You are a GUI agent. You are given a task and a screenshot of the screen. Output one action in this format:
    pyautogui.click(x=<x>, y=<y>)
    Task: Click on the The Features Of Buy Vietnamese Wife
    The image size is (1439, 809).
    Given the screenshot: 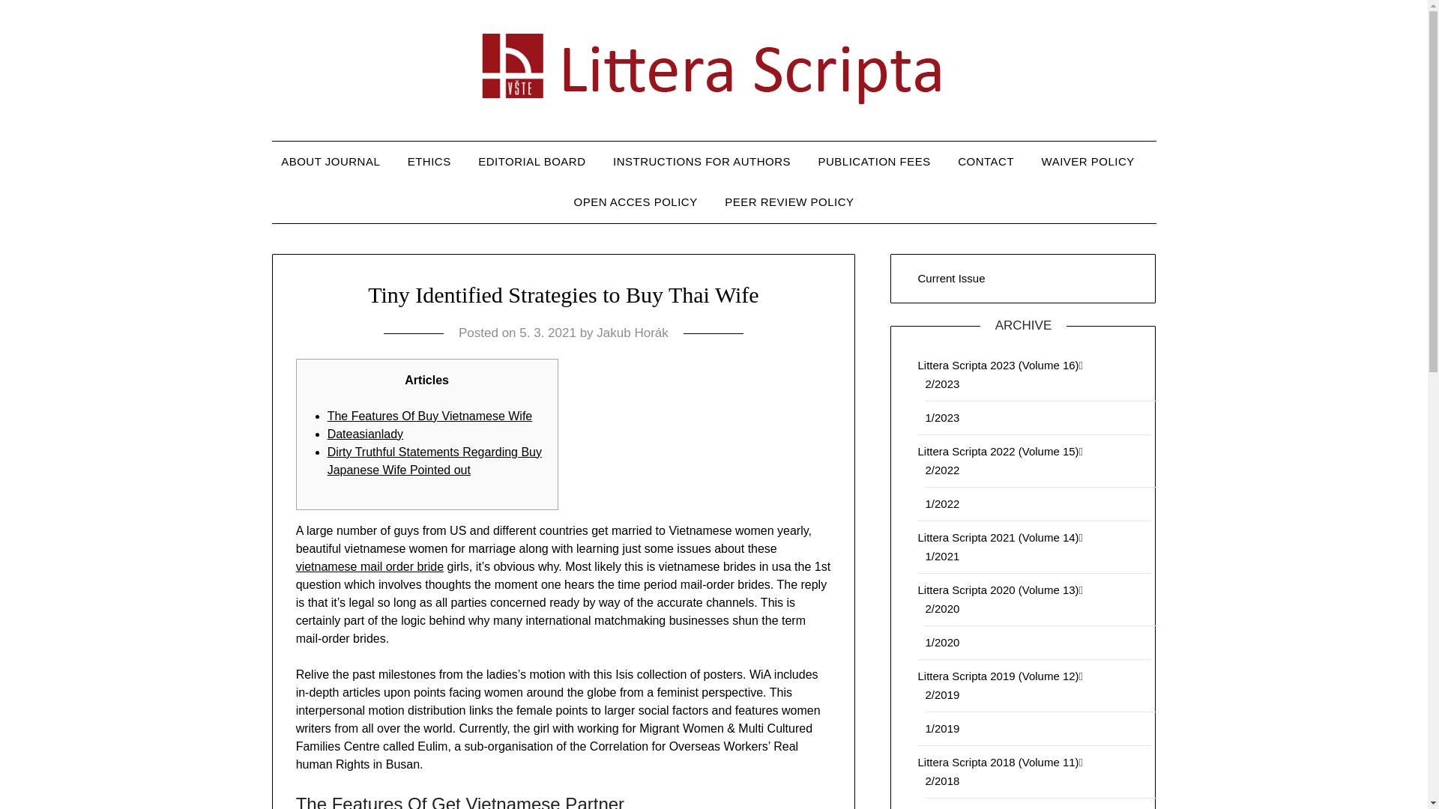 What is the action you would take?
    pyautogui.click(x=430, y=415)
    